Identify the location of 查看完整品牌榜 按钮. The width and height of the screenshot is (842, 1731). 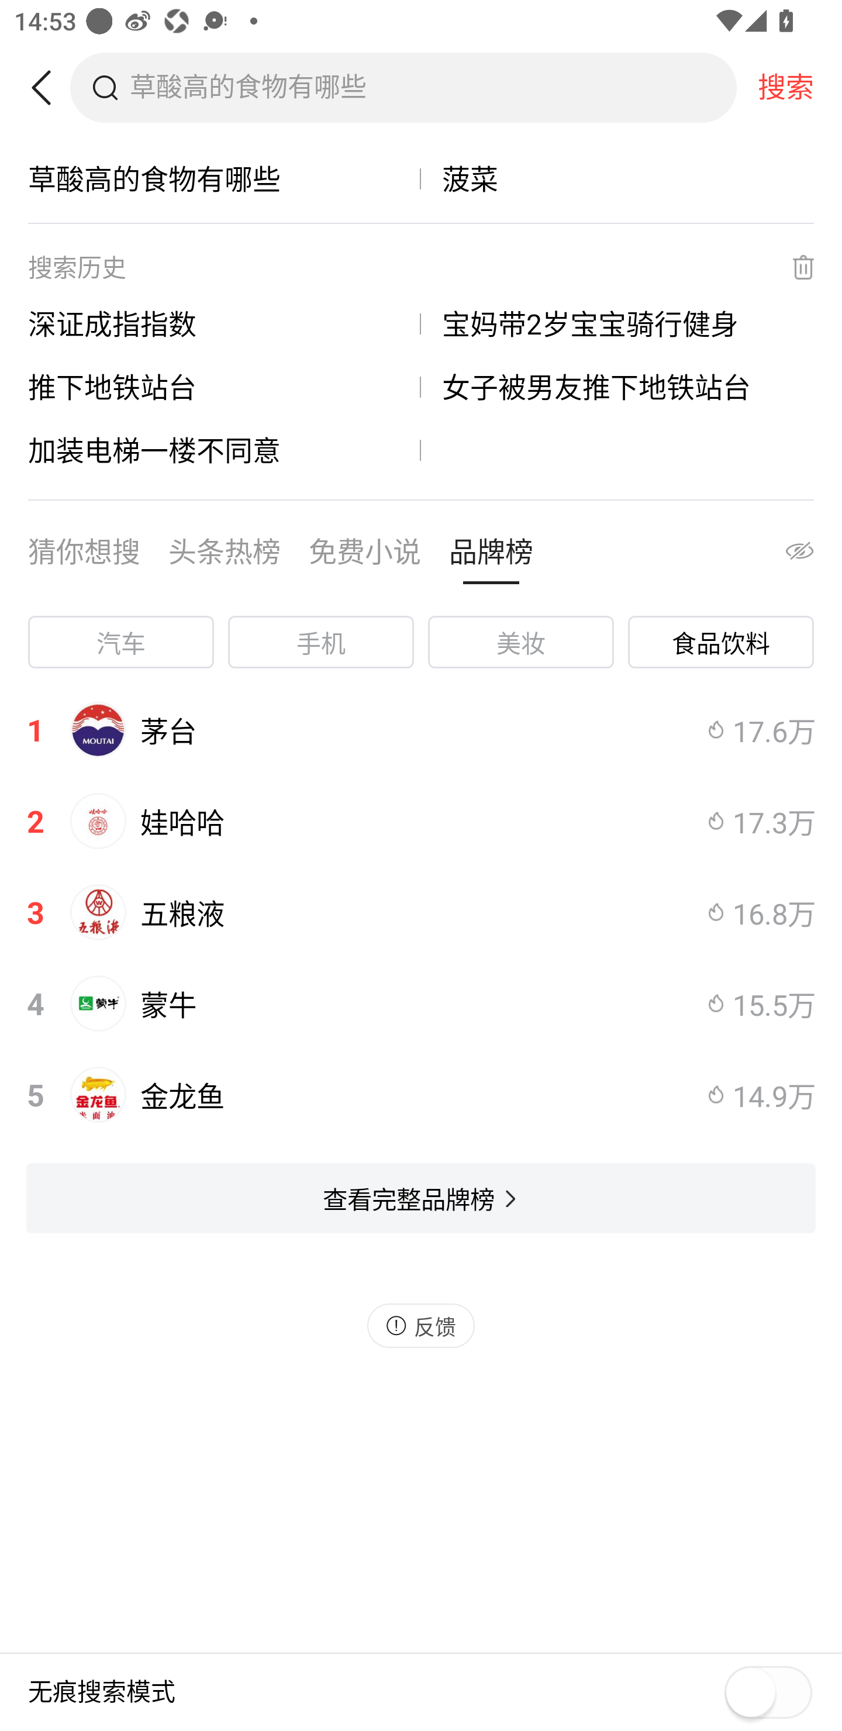
(421, 1198).